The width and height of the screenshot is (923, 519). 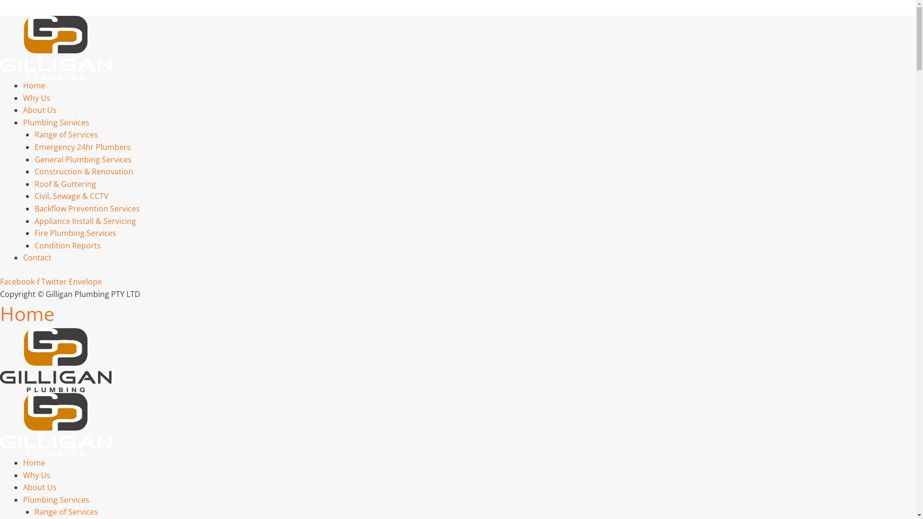 What do you see at coordinates (37, 258) in the screenshot?
I see `Contact` at bounding box center [37, 258].